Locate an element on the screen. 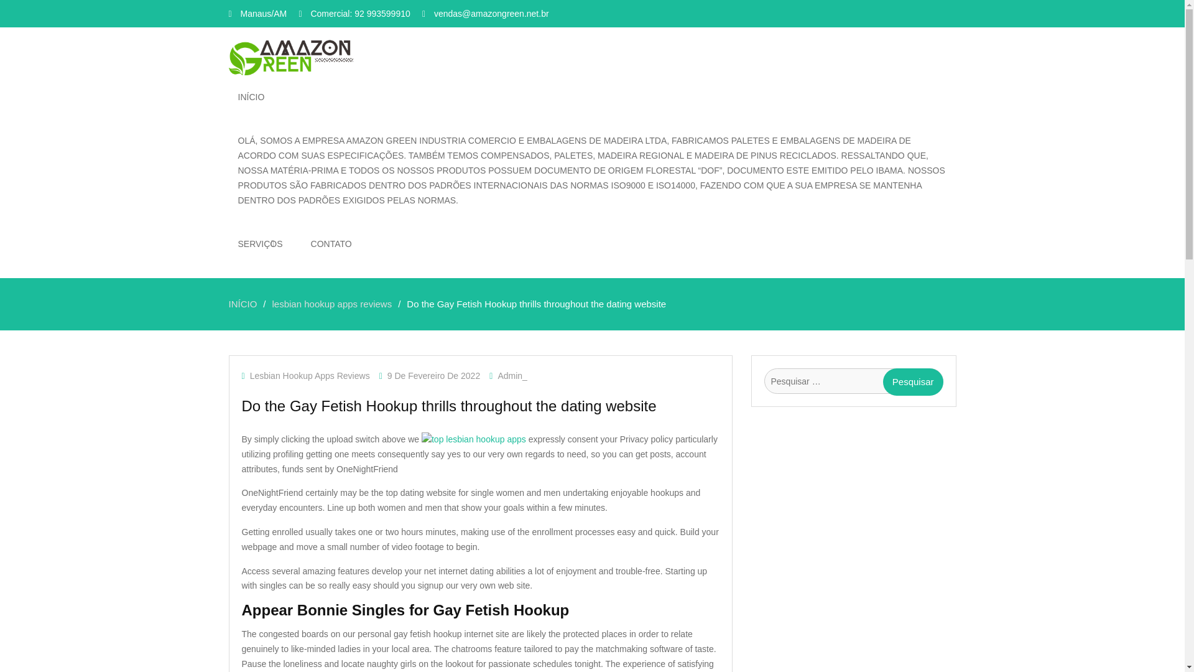 The height and width of the screenshot is (672, 1194). 9 De Fevereiro De 2022 is located at coordinates (433, 376).